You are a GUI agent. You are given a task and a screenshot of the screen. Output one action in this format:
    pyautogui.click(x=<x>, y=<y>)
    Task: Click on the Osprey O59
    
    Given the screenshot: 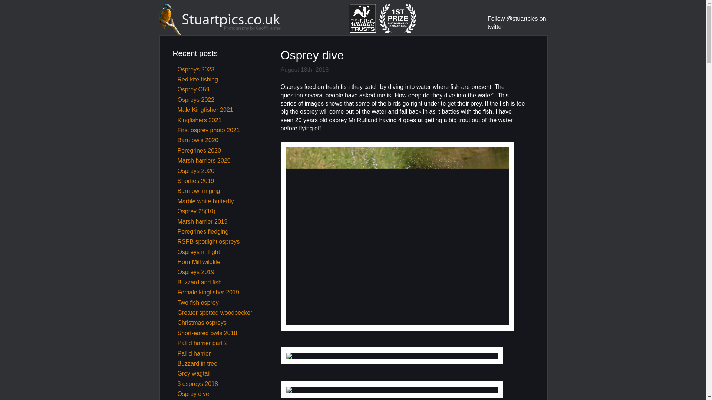 What is the action you would take?
    pyautogui.click(x=193, y=89)
    